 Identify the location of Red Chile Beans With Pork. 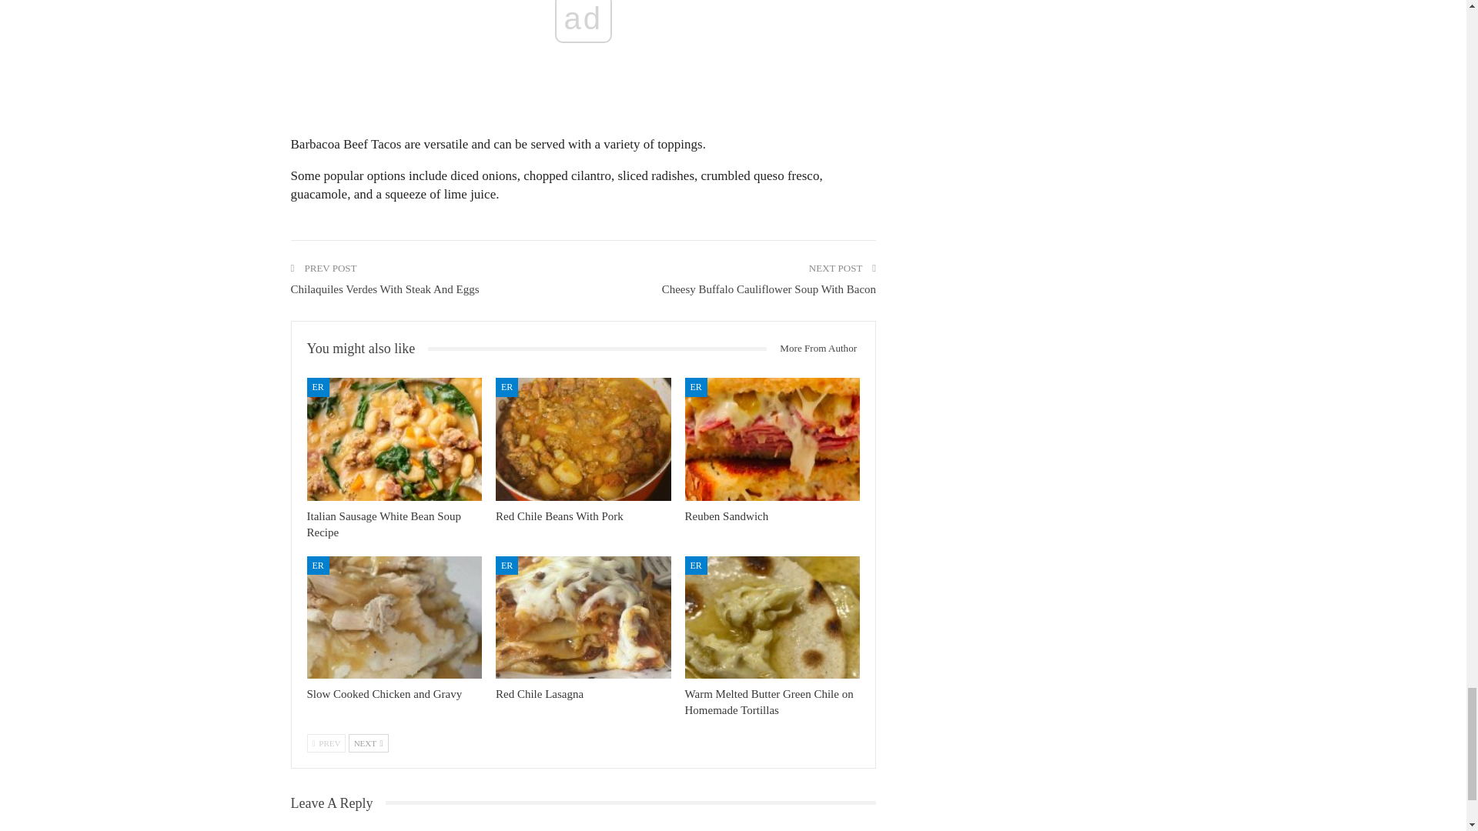
(583, 439).